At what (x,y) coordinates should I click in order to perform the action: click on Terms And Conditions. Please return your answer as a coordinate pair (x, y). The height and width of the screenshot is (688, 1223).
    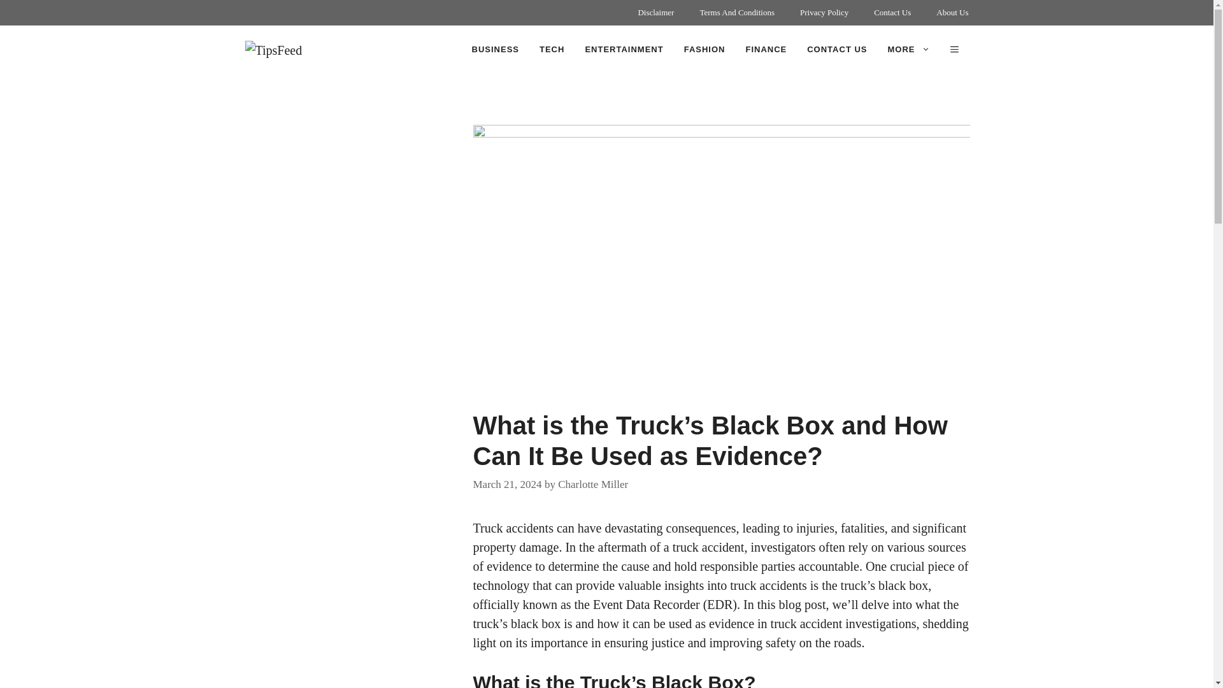
    Looking at the image, I should click on (736, 13).